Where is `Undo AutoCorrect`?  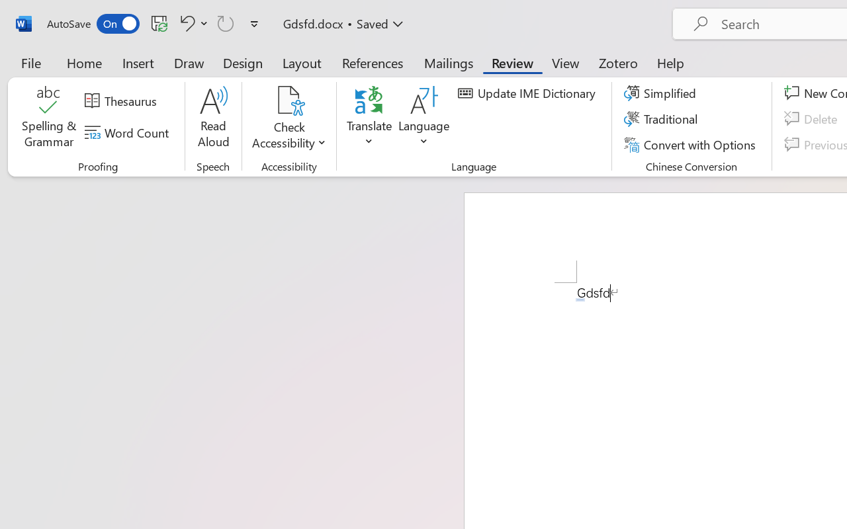
Undo AutoCorrect is located at coordinates (185, 23).